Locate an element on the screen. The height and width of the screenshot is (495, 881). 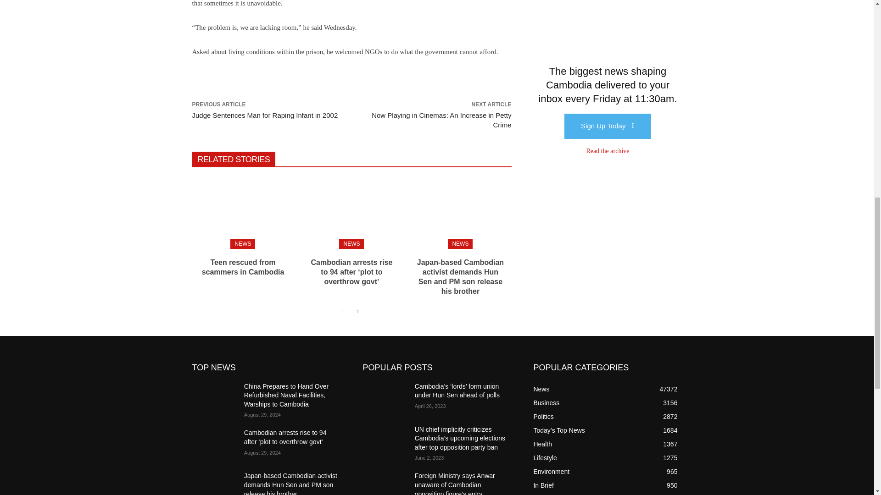
NEWS is located at coordinates (460, 244).